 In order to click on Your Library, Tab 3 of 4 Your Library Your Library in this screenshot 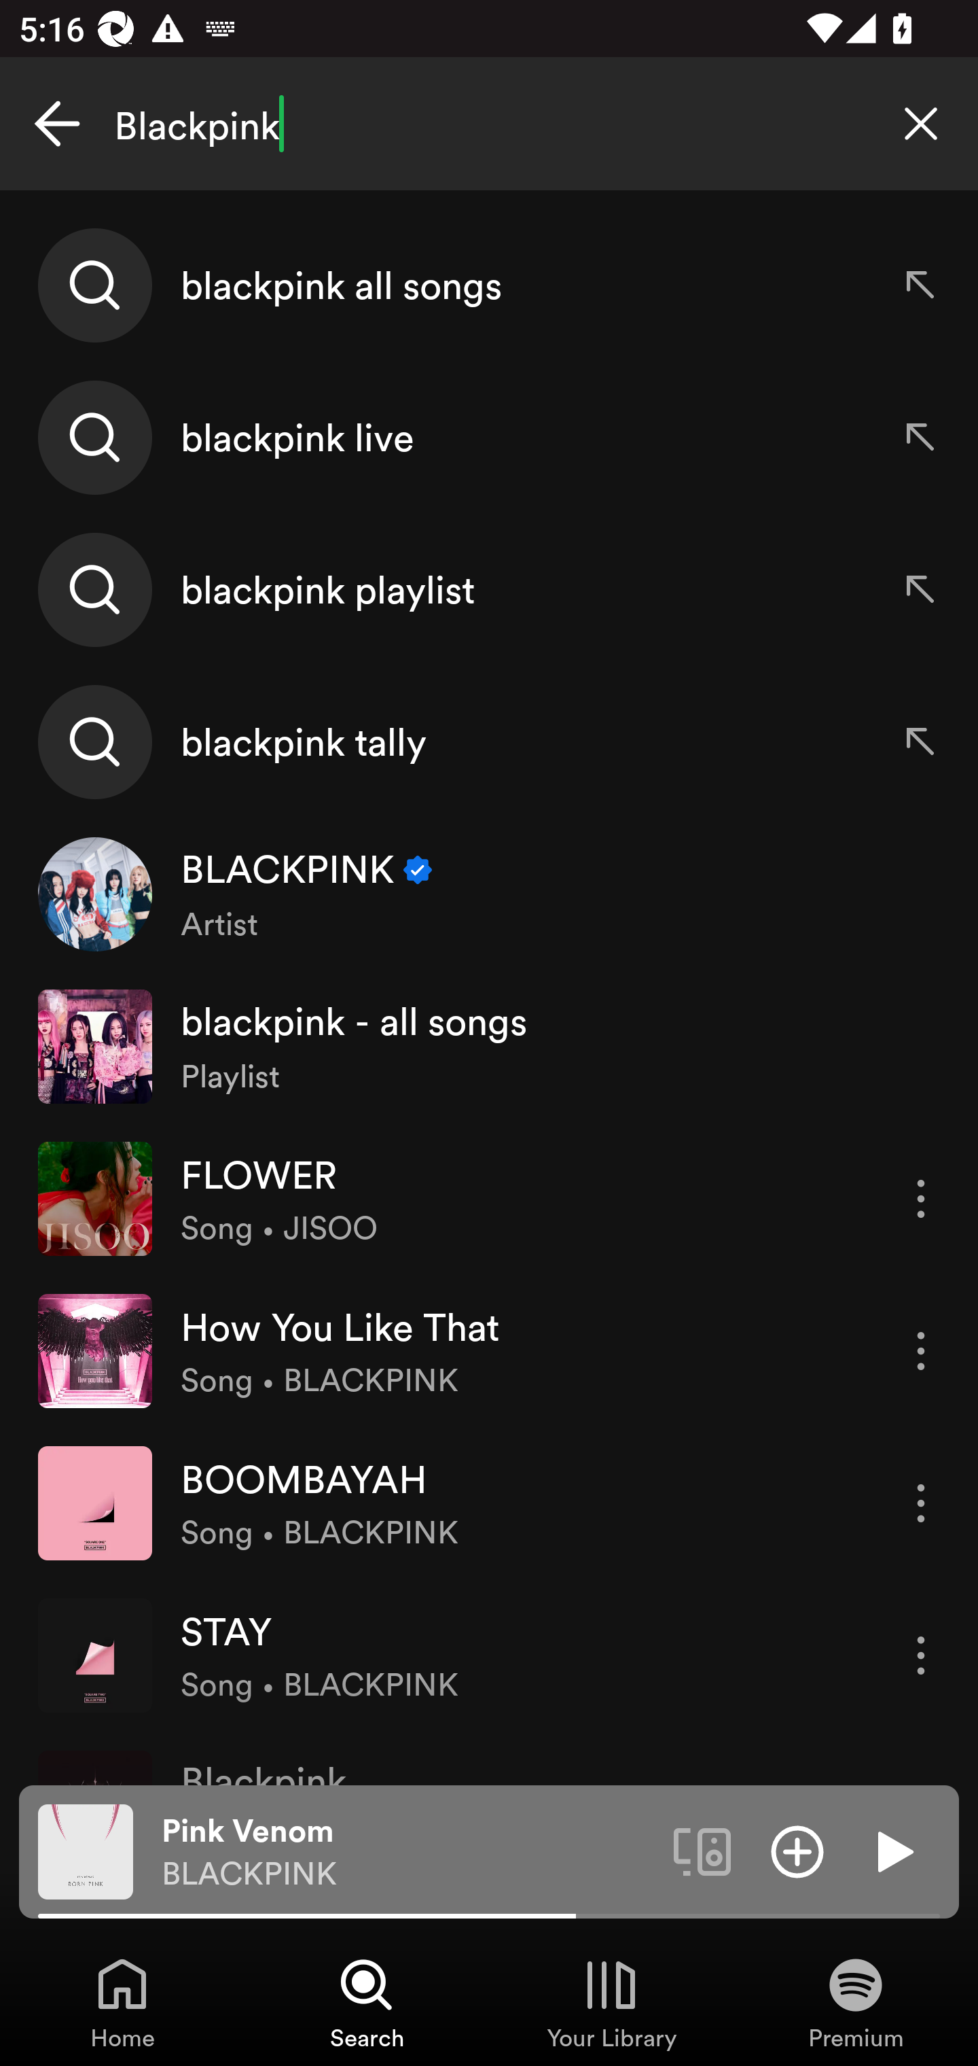, I will do `click(611, 2002)`.